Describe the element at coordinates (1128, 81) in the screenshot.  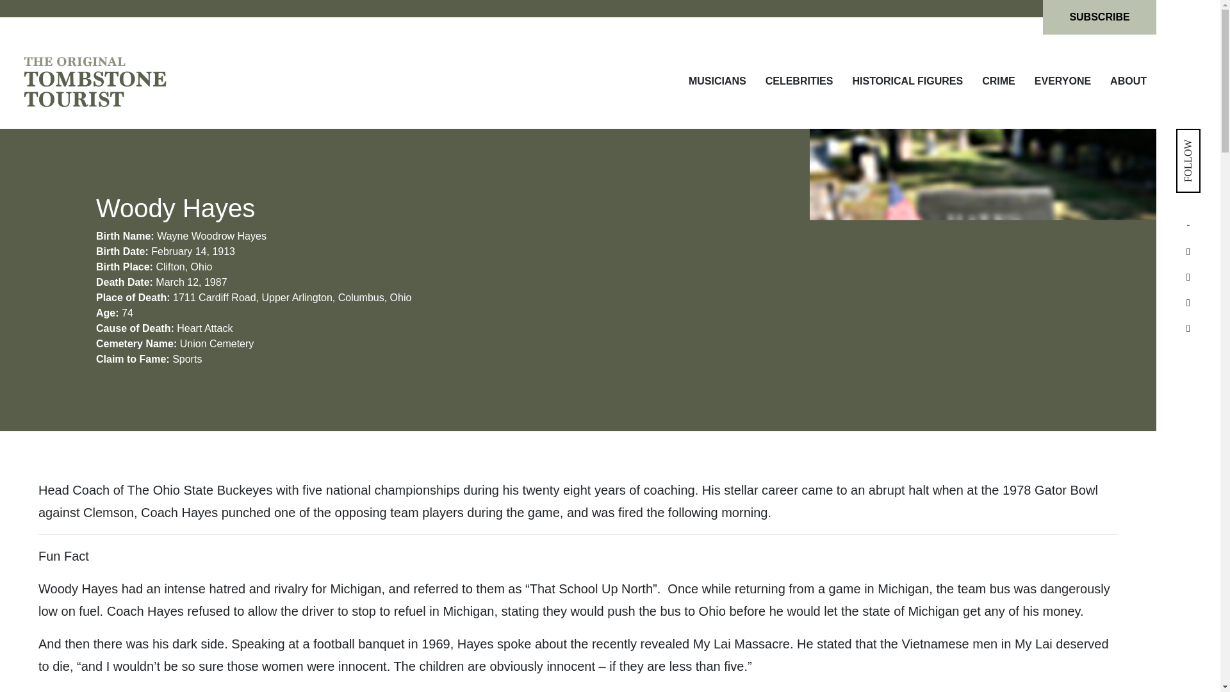
I see `ABOUT` at that location.